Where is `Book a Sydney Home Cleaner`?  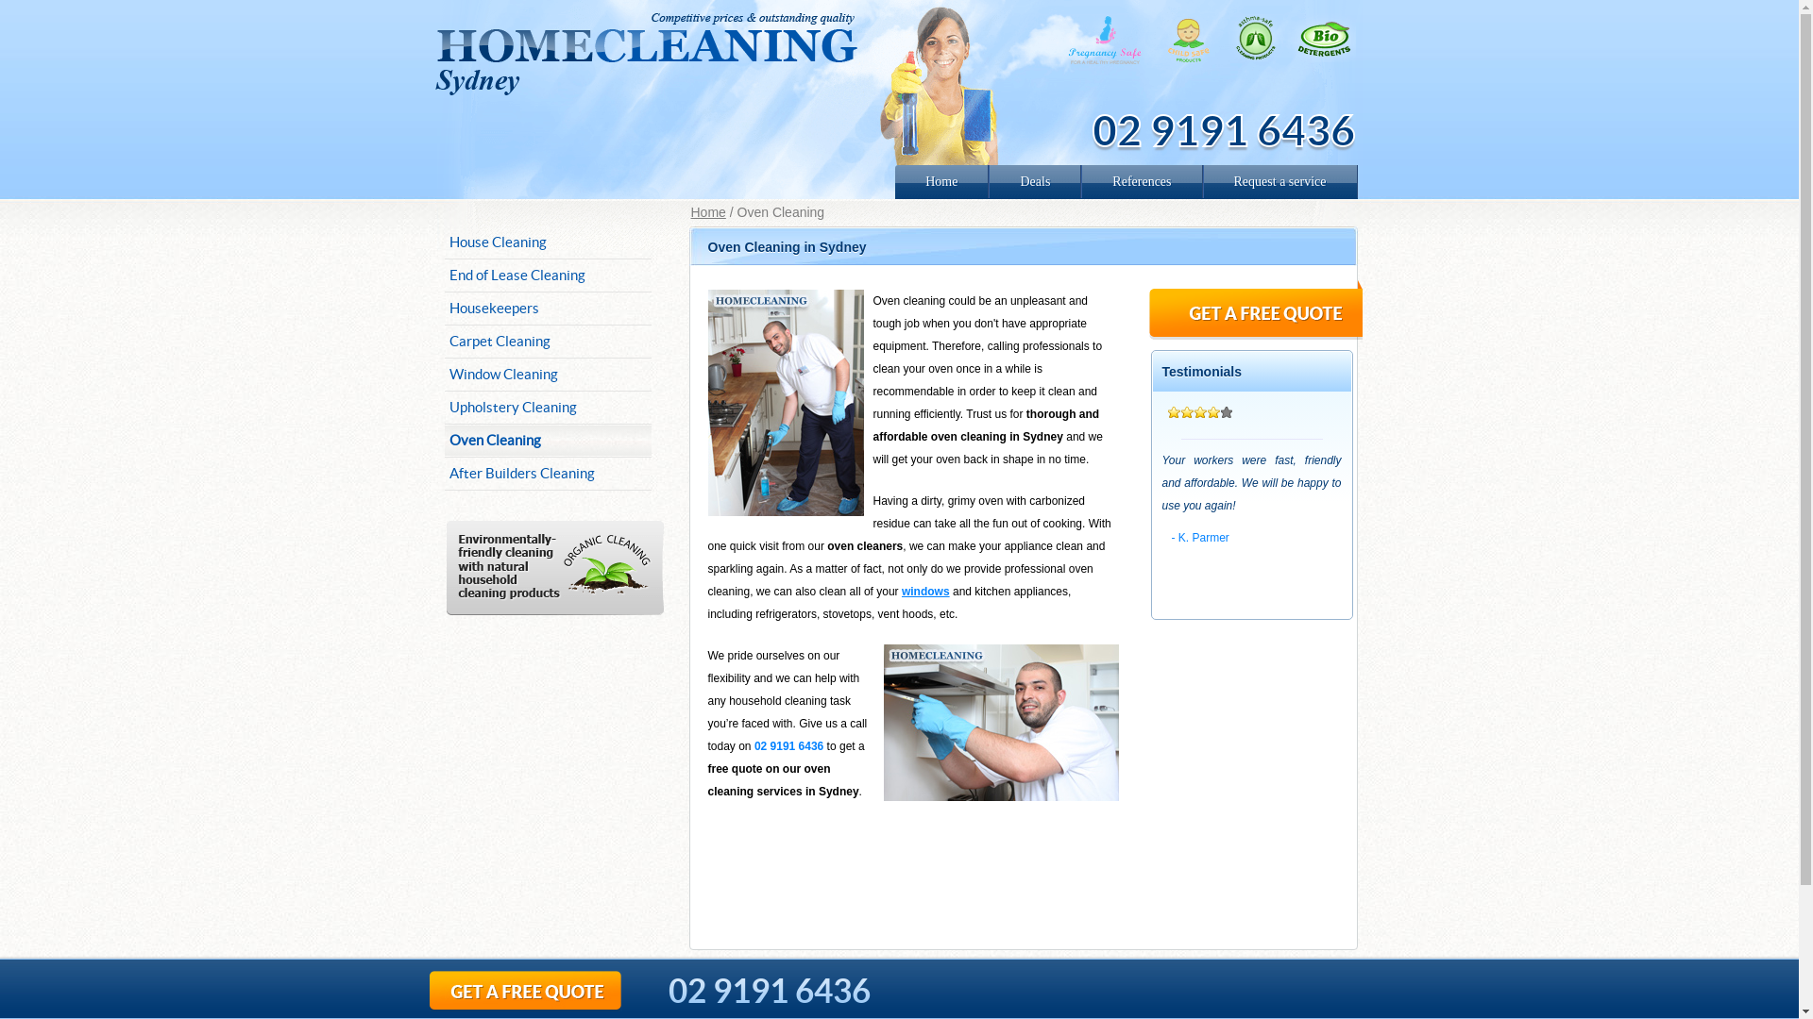 Book a Sydney Home Cleaner is located at coordinates (544, 991).